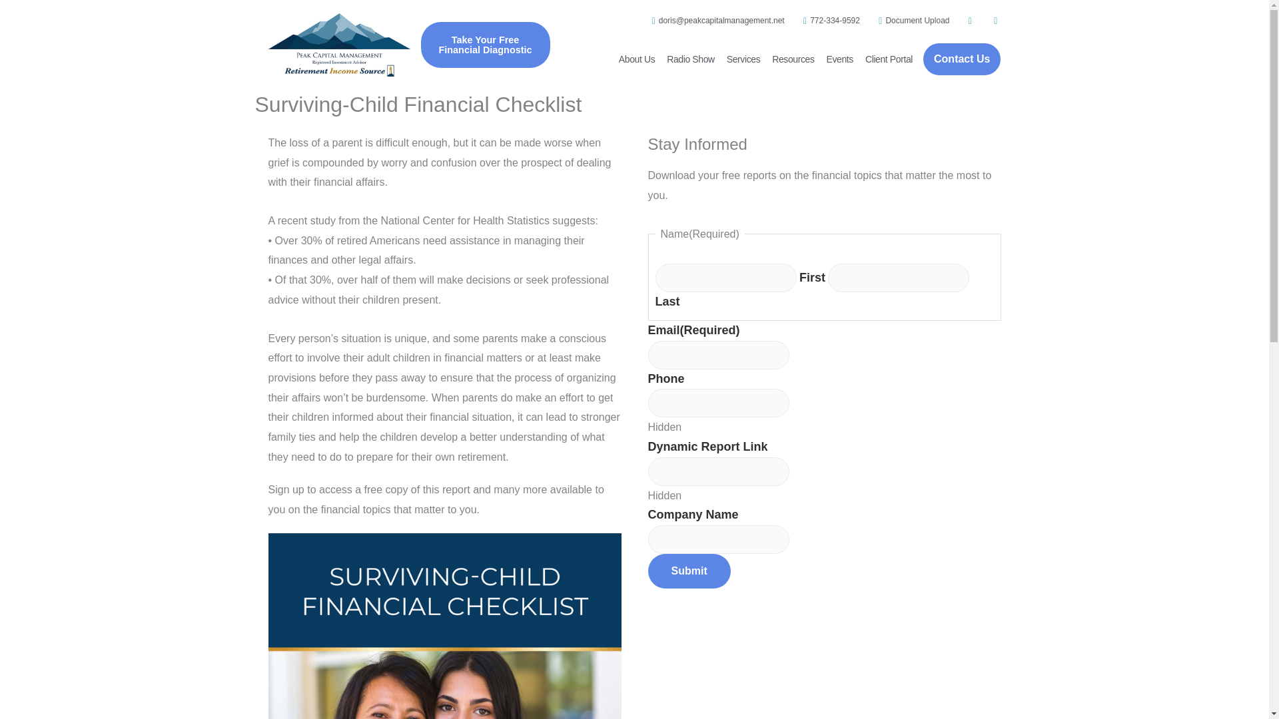 The height and width of the screenshot is (719, 1279). Describe the element at coordinates (485, 45) in the screenshot. I see `Take Your Free Financial Diagnostic` at that location.